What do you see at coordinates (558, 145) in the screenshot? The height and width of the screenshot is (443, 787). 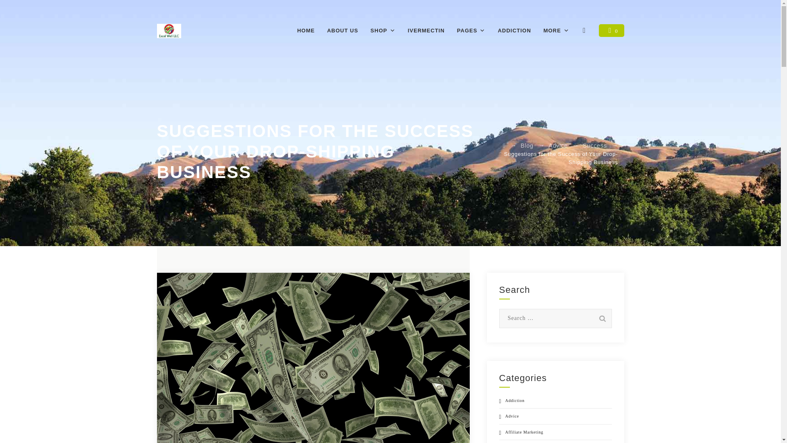 I see `Go to the Advice Category archives.` at bounding box center [558, 145].